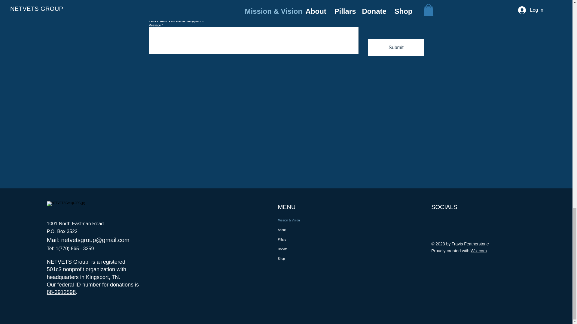 The height and width of the screenshot is (324, 577). Describe the element at coordinates (306, 230) in the screenshot. I see `About` at that location.